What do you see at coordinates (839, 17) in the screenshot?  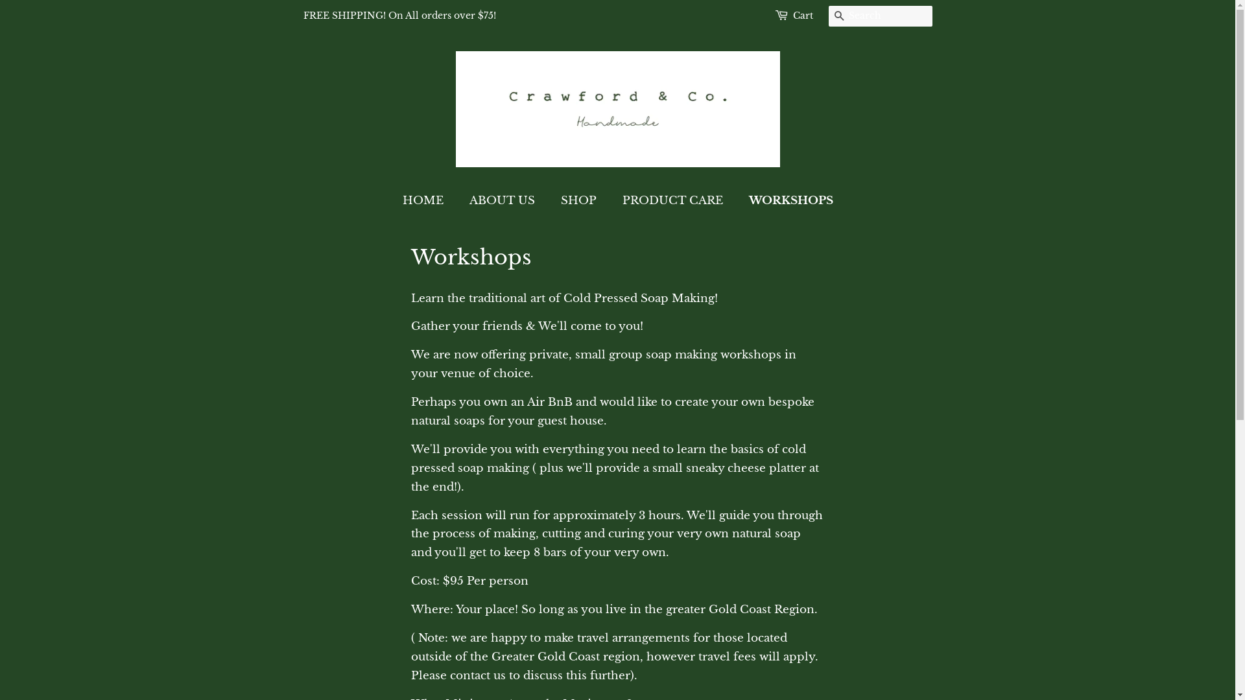 I see `SEARCH` at bounding box center [839, 17].